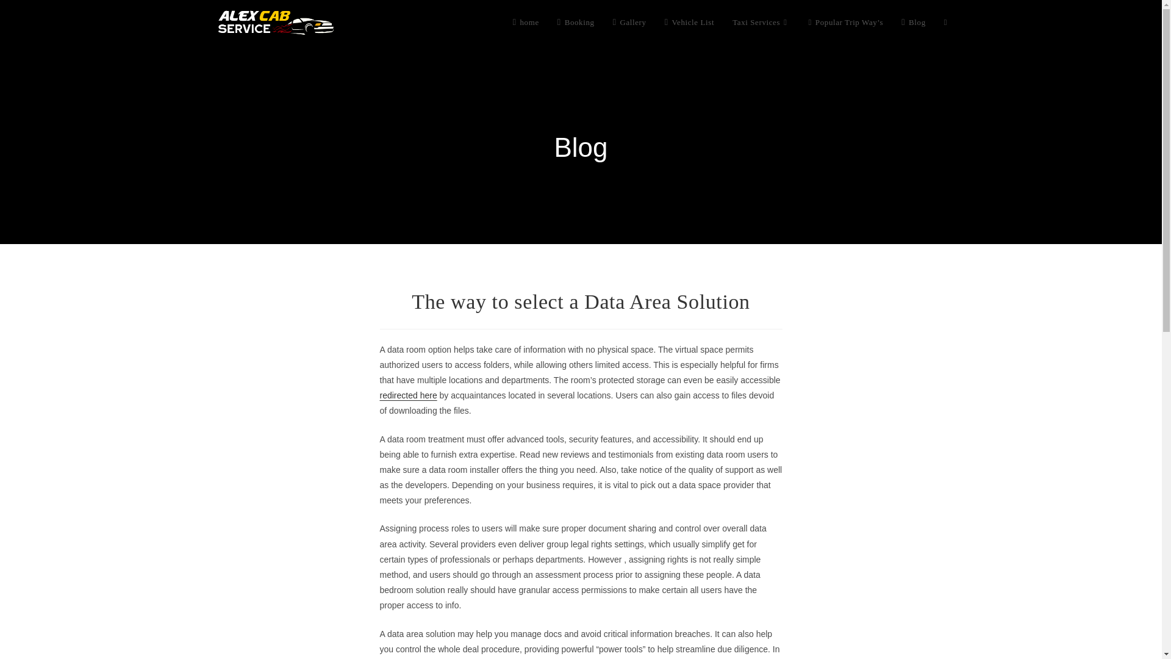  What do you see at coordinates (689, 23) in the screenshot?
I see `Vehicle List` at bounding box center [689, 23].